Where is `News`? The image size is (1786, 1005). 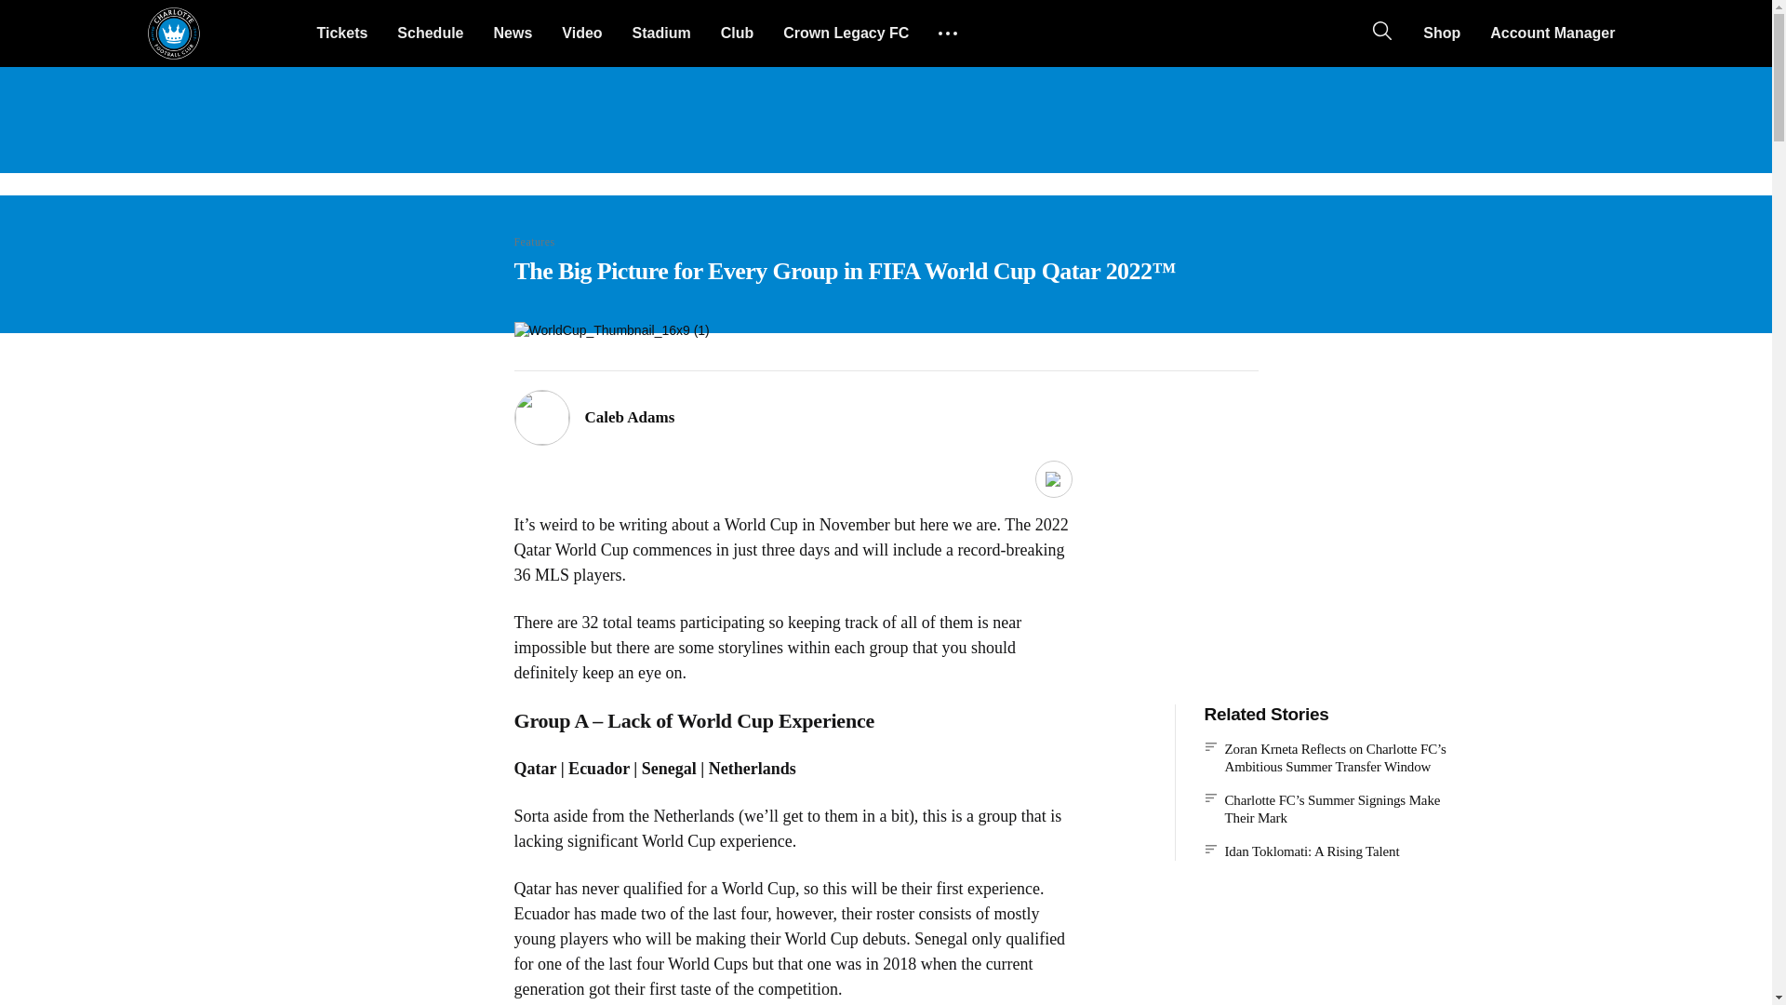
News is located at coordinates (512, 33).